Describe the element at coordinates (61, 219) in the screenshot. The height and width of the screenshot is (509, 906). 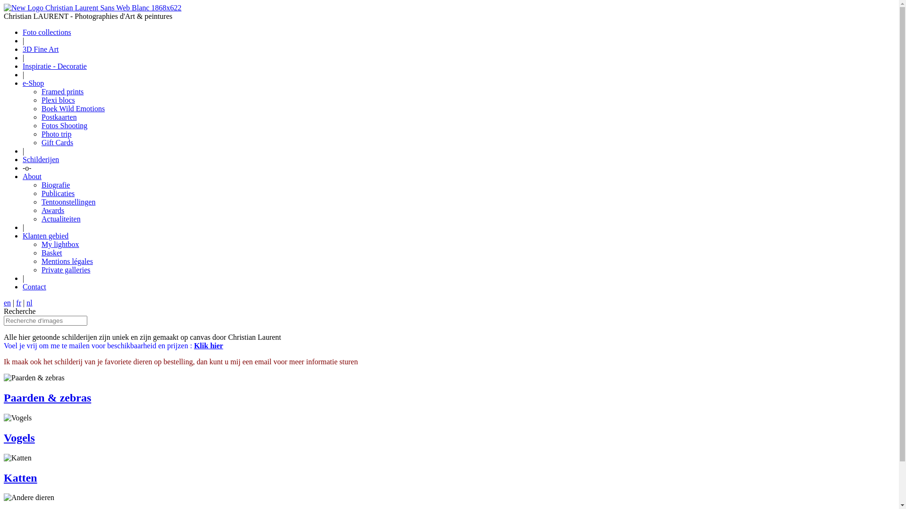
I see `Actualiteiten` at that location.